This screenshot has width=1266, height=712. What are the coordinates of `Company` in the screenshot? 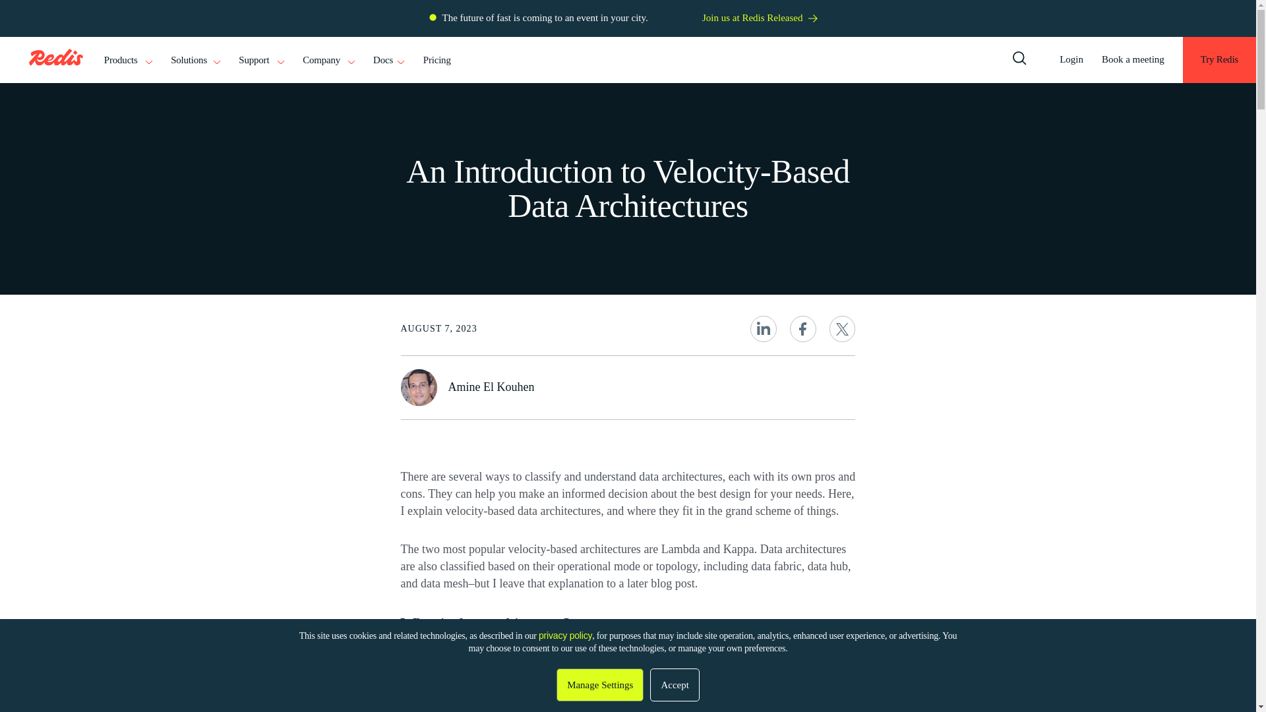 It's located at (328, 61).